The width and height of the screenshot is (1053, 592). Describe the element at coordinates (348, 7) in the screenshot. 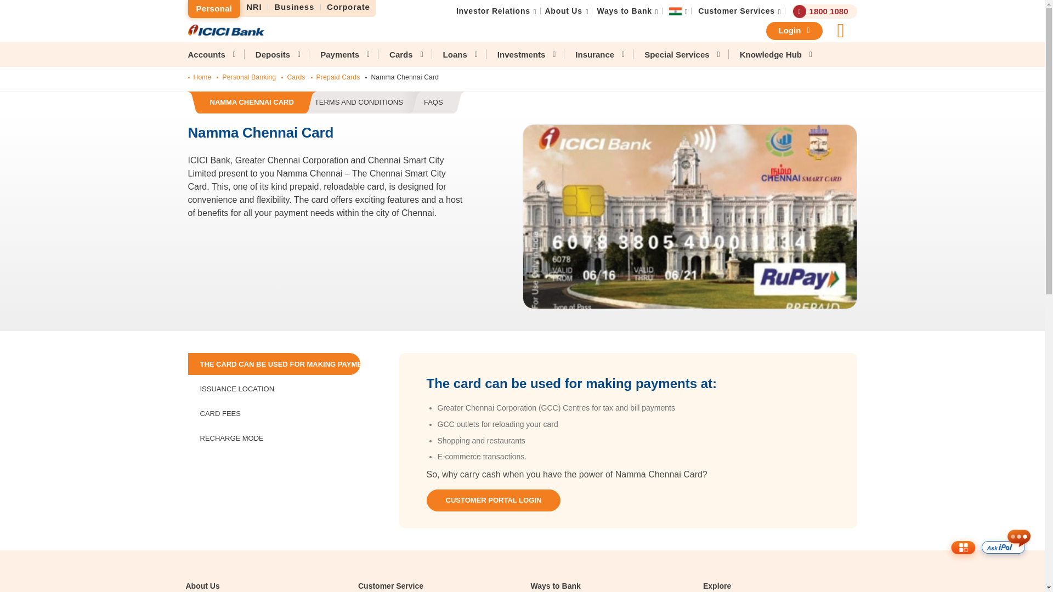

I see `Ways to Bank` at that location.